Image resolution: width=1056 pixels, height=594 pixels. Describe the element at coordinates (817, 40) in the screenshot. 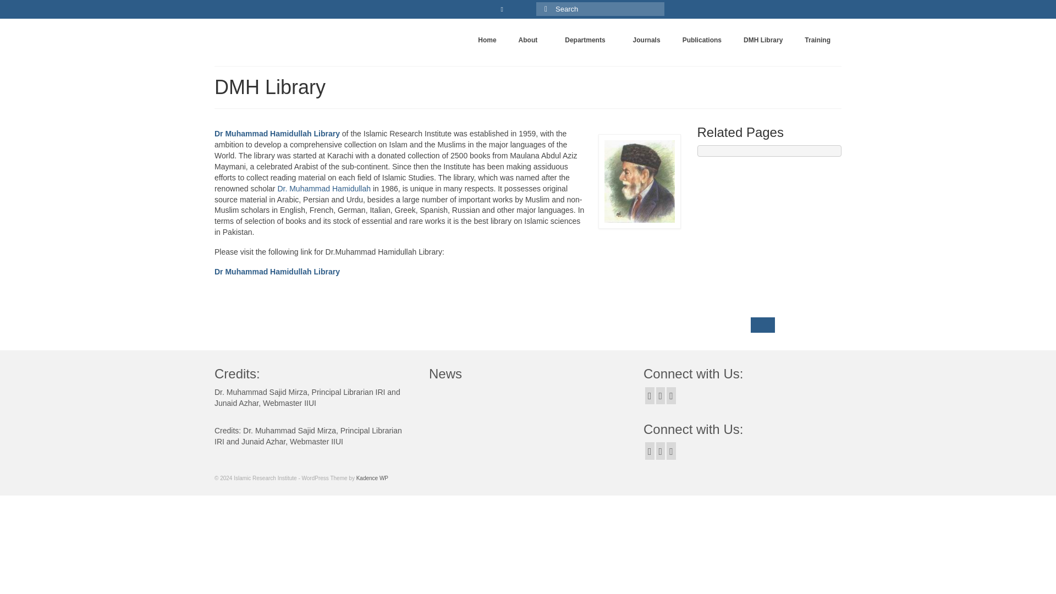

I see `Training` at that location.